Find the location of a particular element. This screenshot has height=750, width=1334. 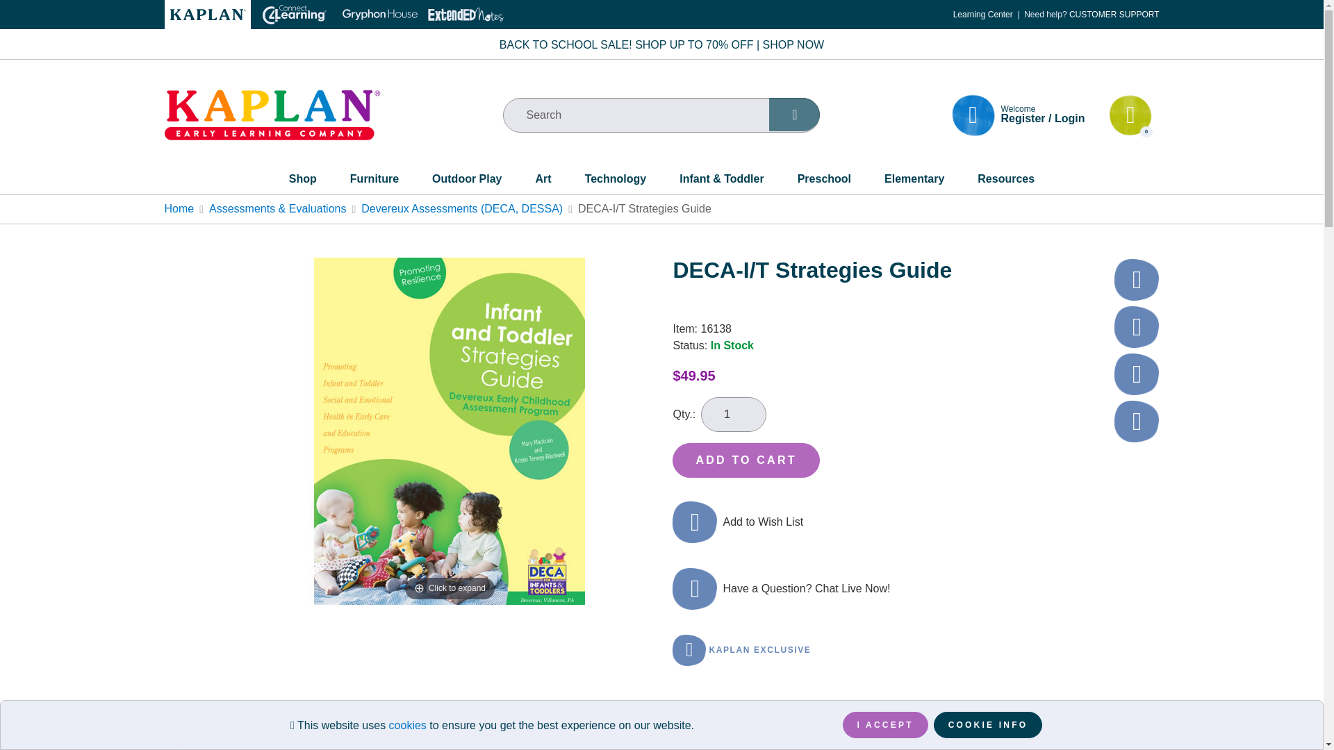

Share on Pinterest is located at coordinates (1137, 326).